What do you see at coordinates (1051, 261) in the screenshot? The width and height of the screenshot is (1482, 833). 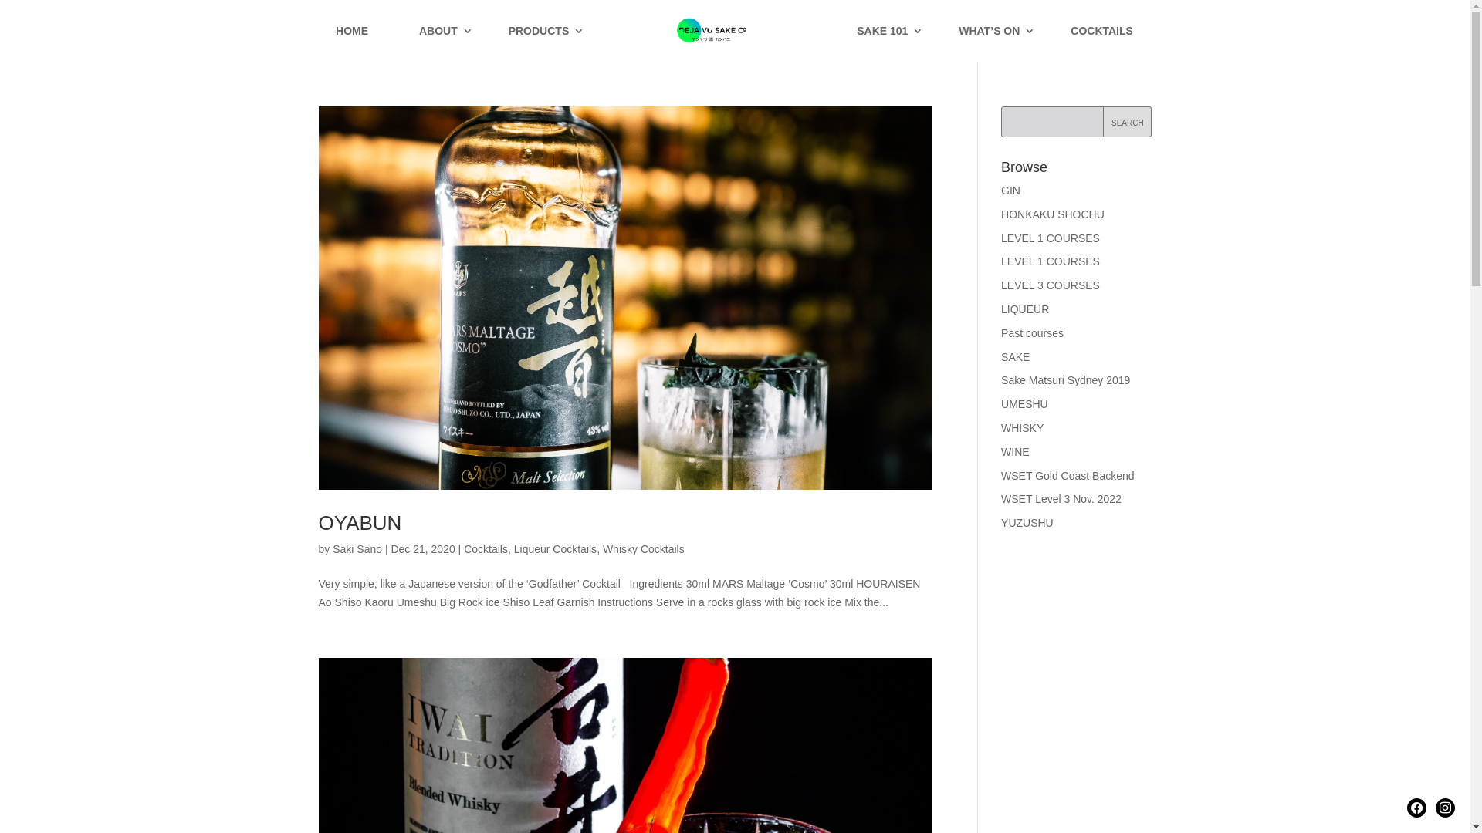 I see `LEVEL 1 COURSES` at bounding box center [1051, 261].